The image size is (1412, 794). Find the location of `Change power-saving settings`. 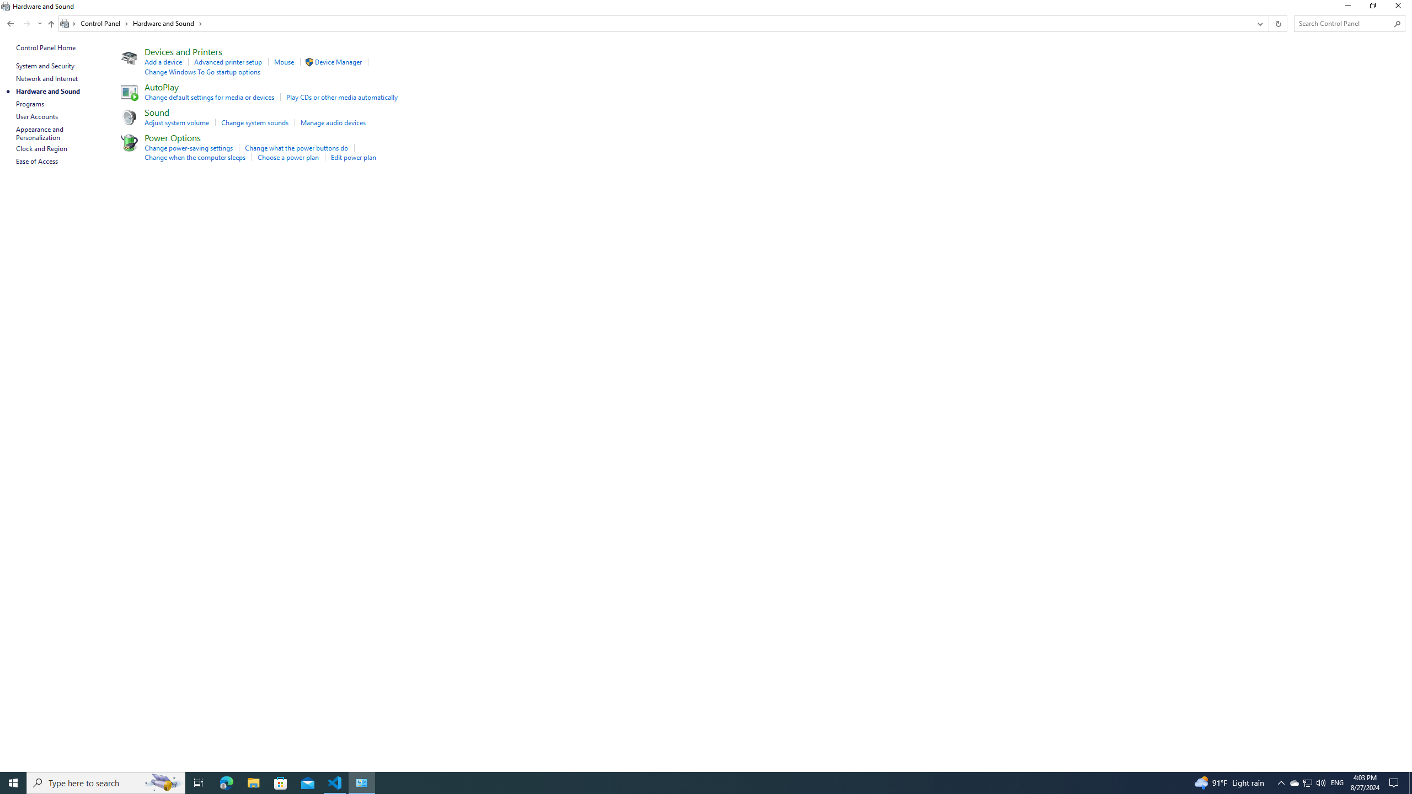

Change power-saving settings is located at coordinates (189, 148).